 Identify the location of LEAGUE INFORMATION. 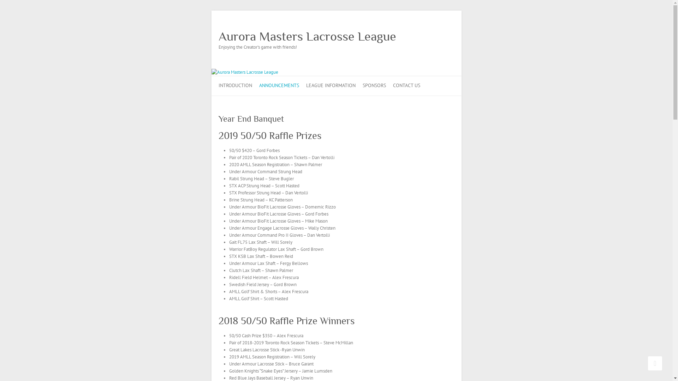
(331, 86).